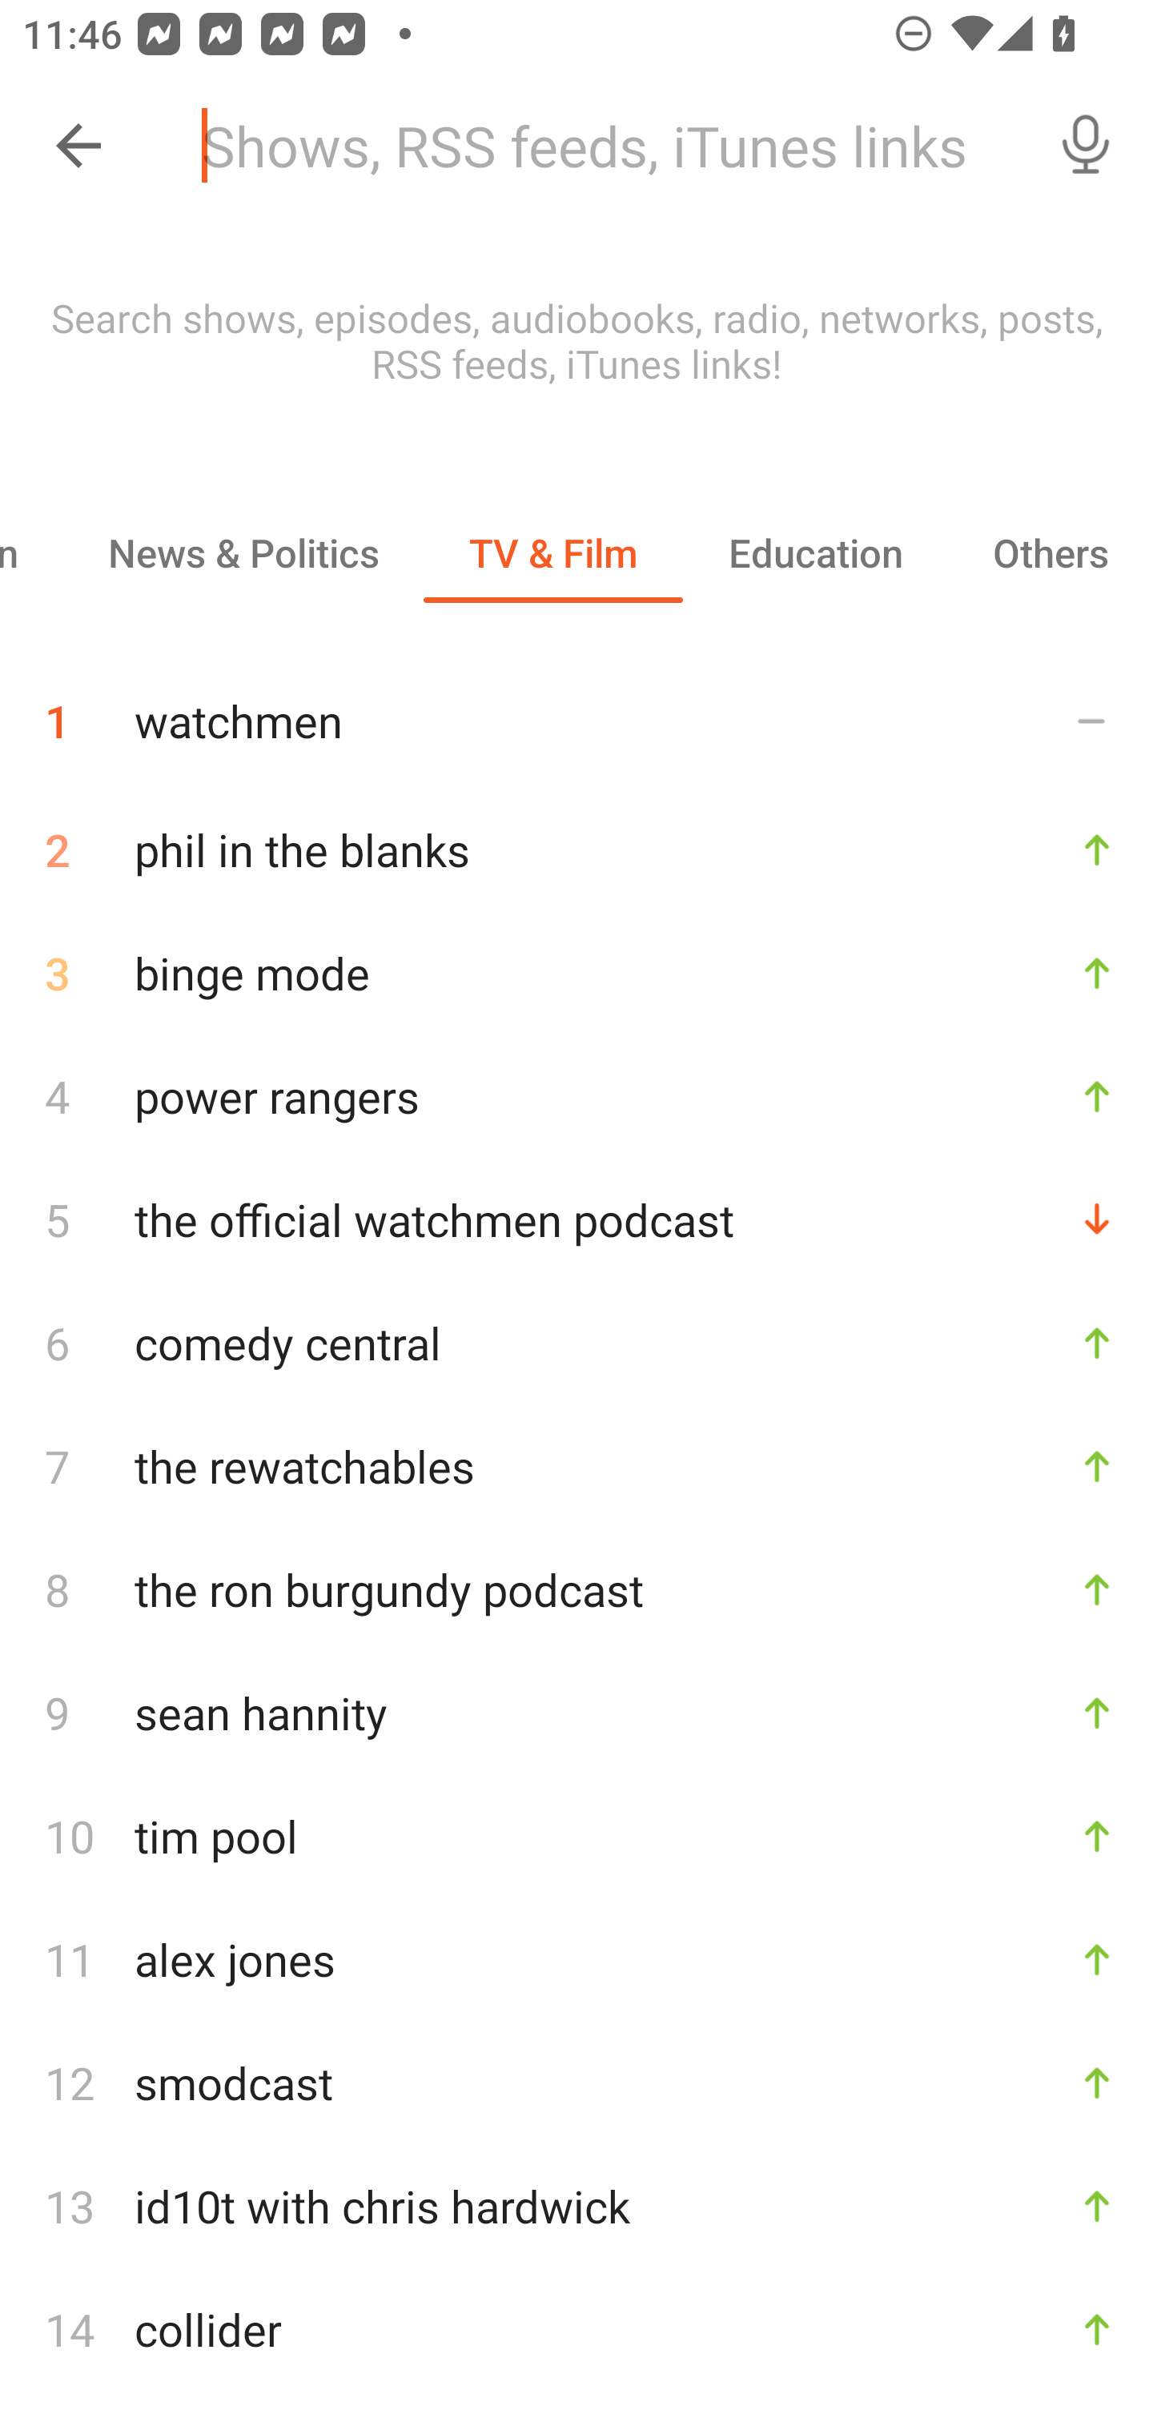 The width and height of the screenshot is (1153, 2434). What do you see at coordinates (576, 1837) in the screenshot?
I see `10 tim pool` at bounding box center [576, 1837].